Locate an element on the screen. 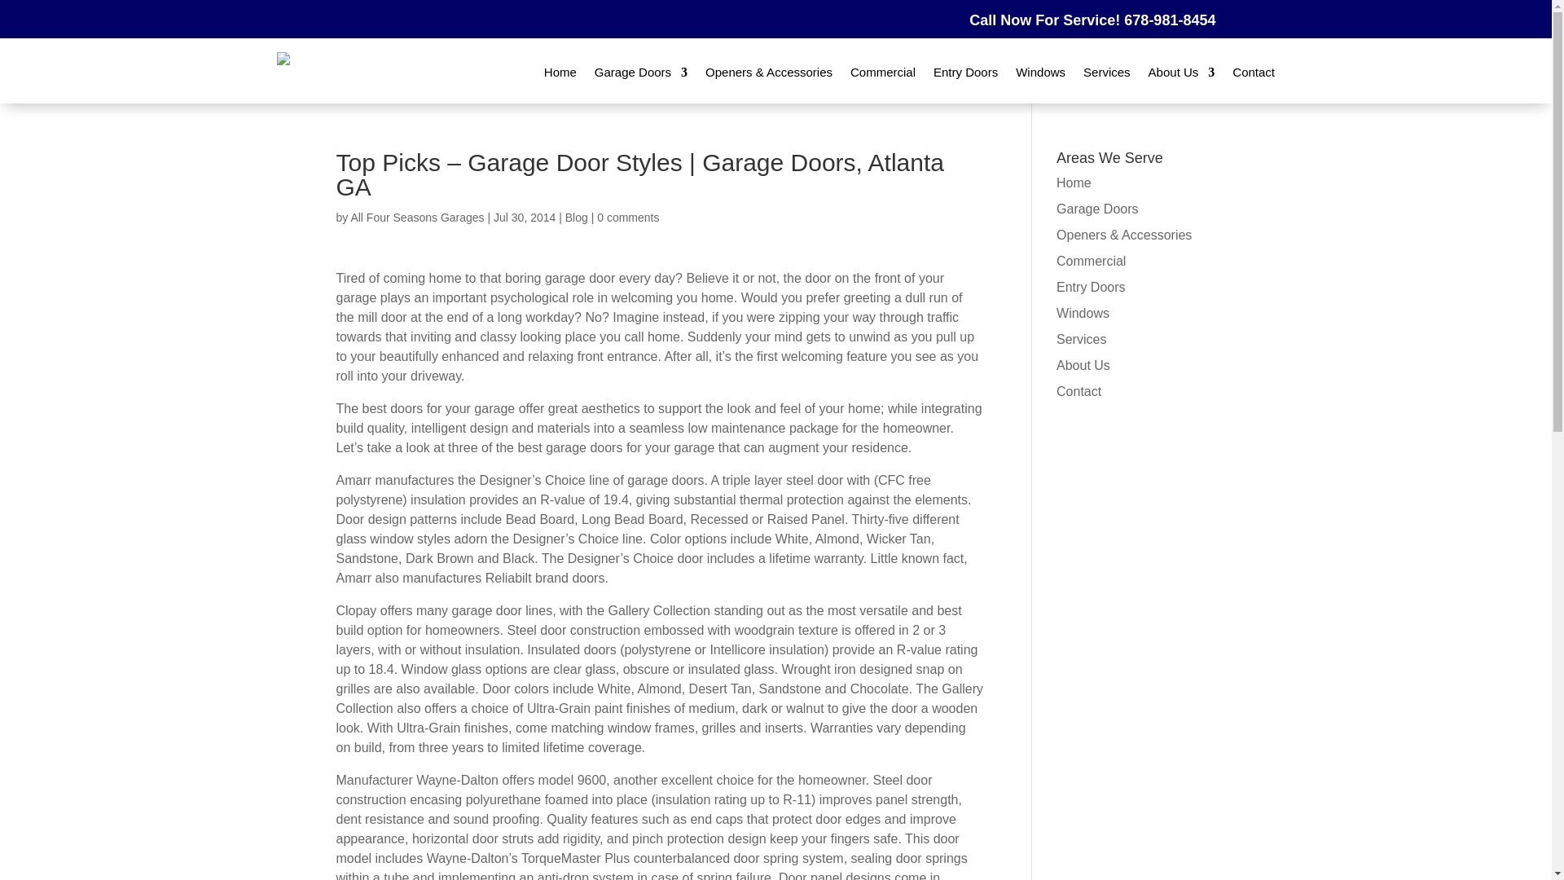  Entry Doors is located at coordinates (965, 72).